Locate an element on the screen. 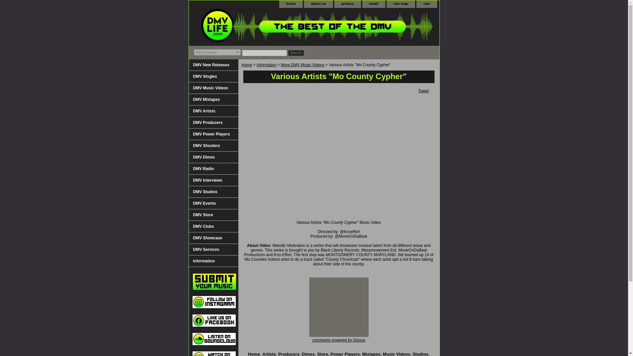  DMV Music Videos is located at coordinates (213, 88).